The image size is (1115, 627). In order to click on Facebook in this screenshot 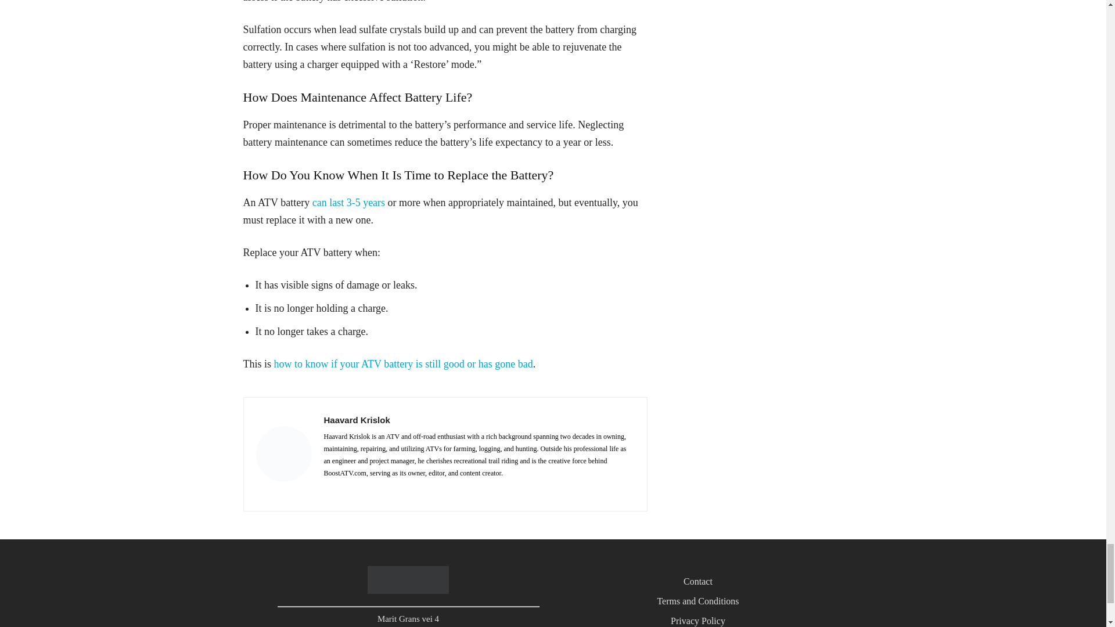, I will do `click(328, 490)`.